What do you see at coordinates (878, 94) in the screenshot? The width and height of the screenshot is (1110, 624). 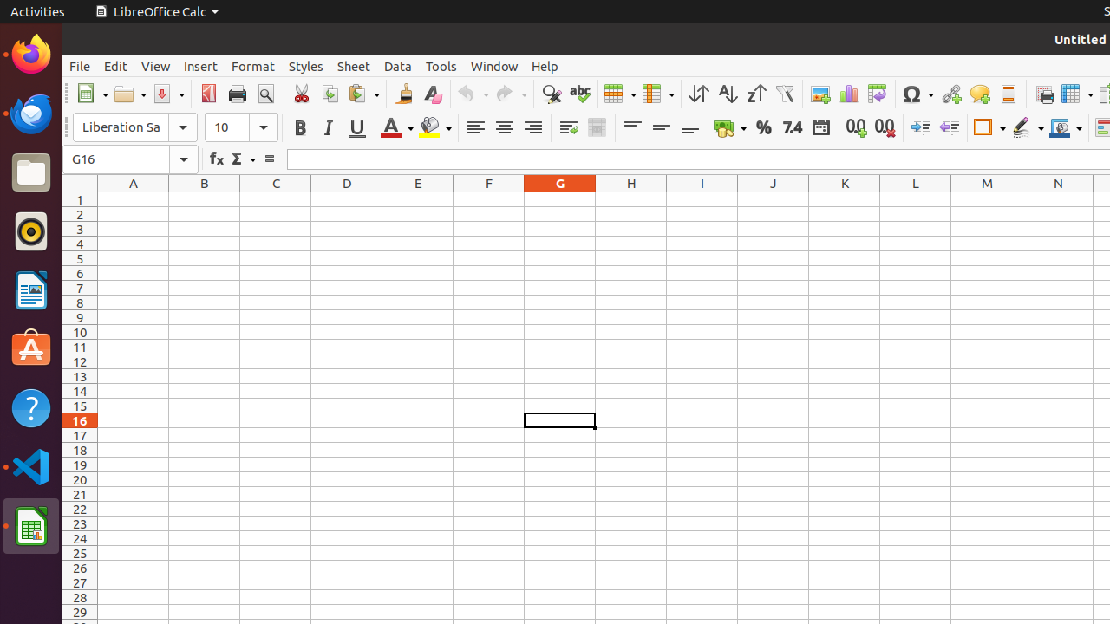 I see `Pivot Table` at bounding box center [878, 94].